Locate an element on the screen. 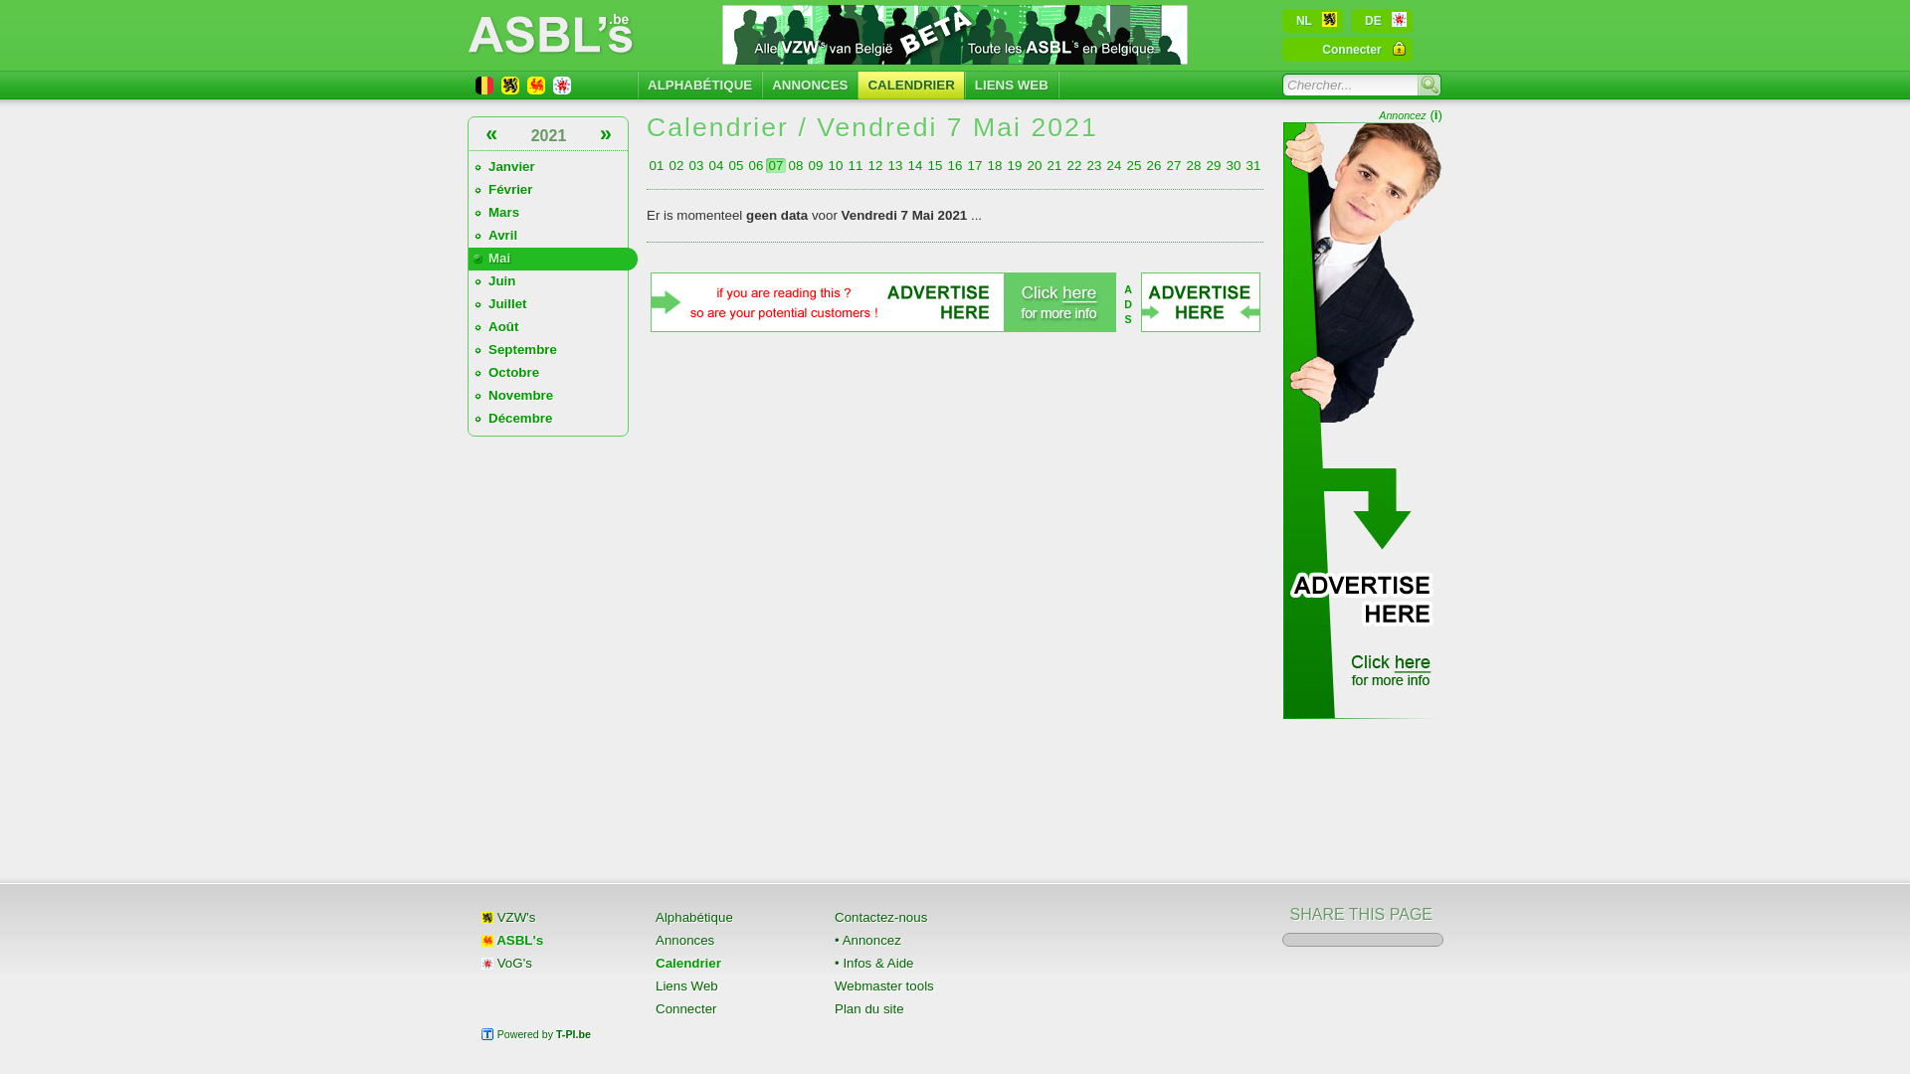 This screenshot has width=1910, height=1074. 11 is located at coordinates (856, 165).